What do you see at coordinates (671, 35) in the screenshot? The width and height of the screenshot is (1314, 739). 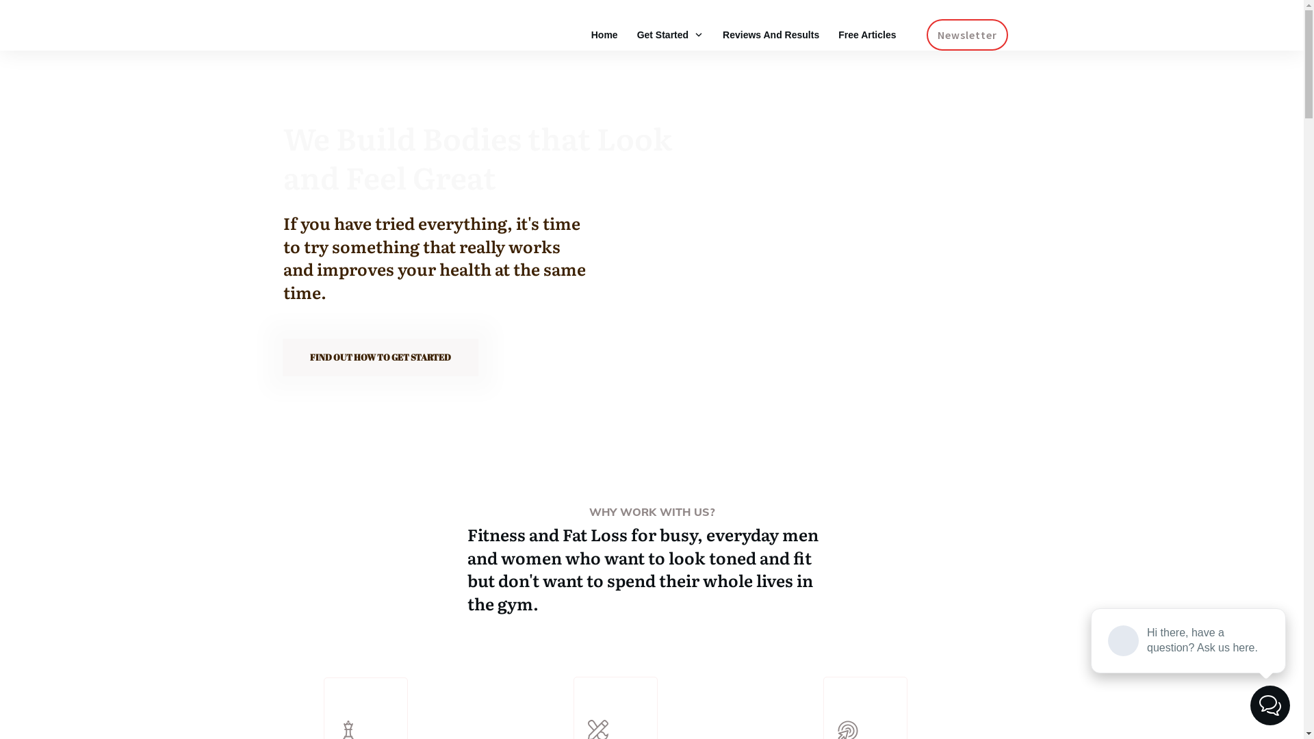 I see `Get Started` at bounding box center [671, 35].